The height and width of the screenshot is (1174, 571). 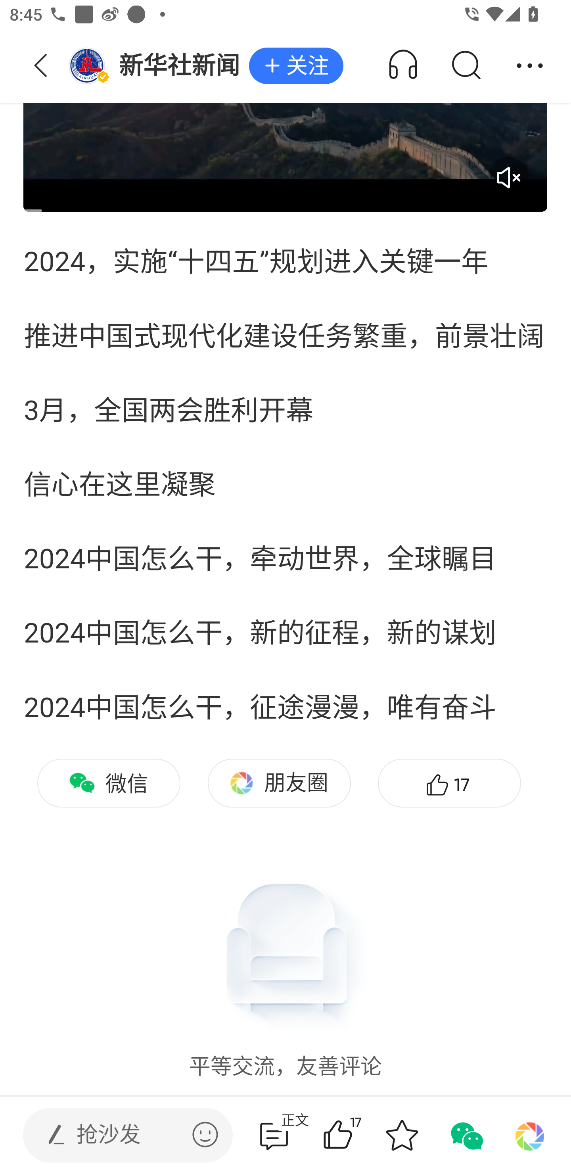 I want to click on , so click(x=205, y=1134).